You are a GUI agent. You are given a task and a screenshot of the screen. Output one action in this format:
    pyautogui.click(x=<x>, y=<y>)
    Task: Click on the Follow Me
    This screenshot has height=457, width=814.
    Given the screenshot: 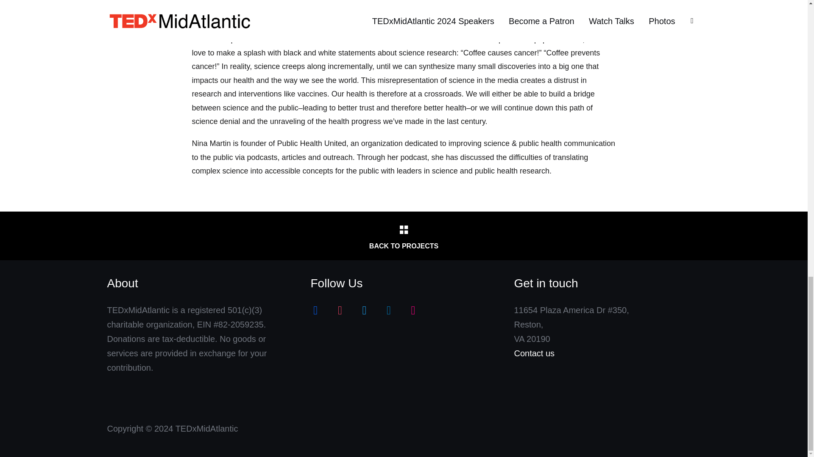 What is the action you would take?
    pyautogui.click(x=364, y=310)
    